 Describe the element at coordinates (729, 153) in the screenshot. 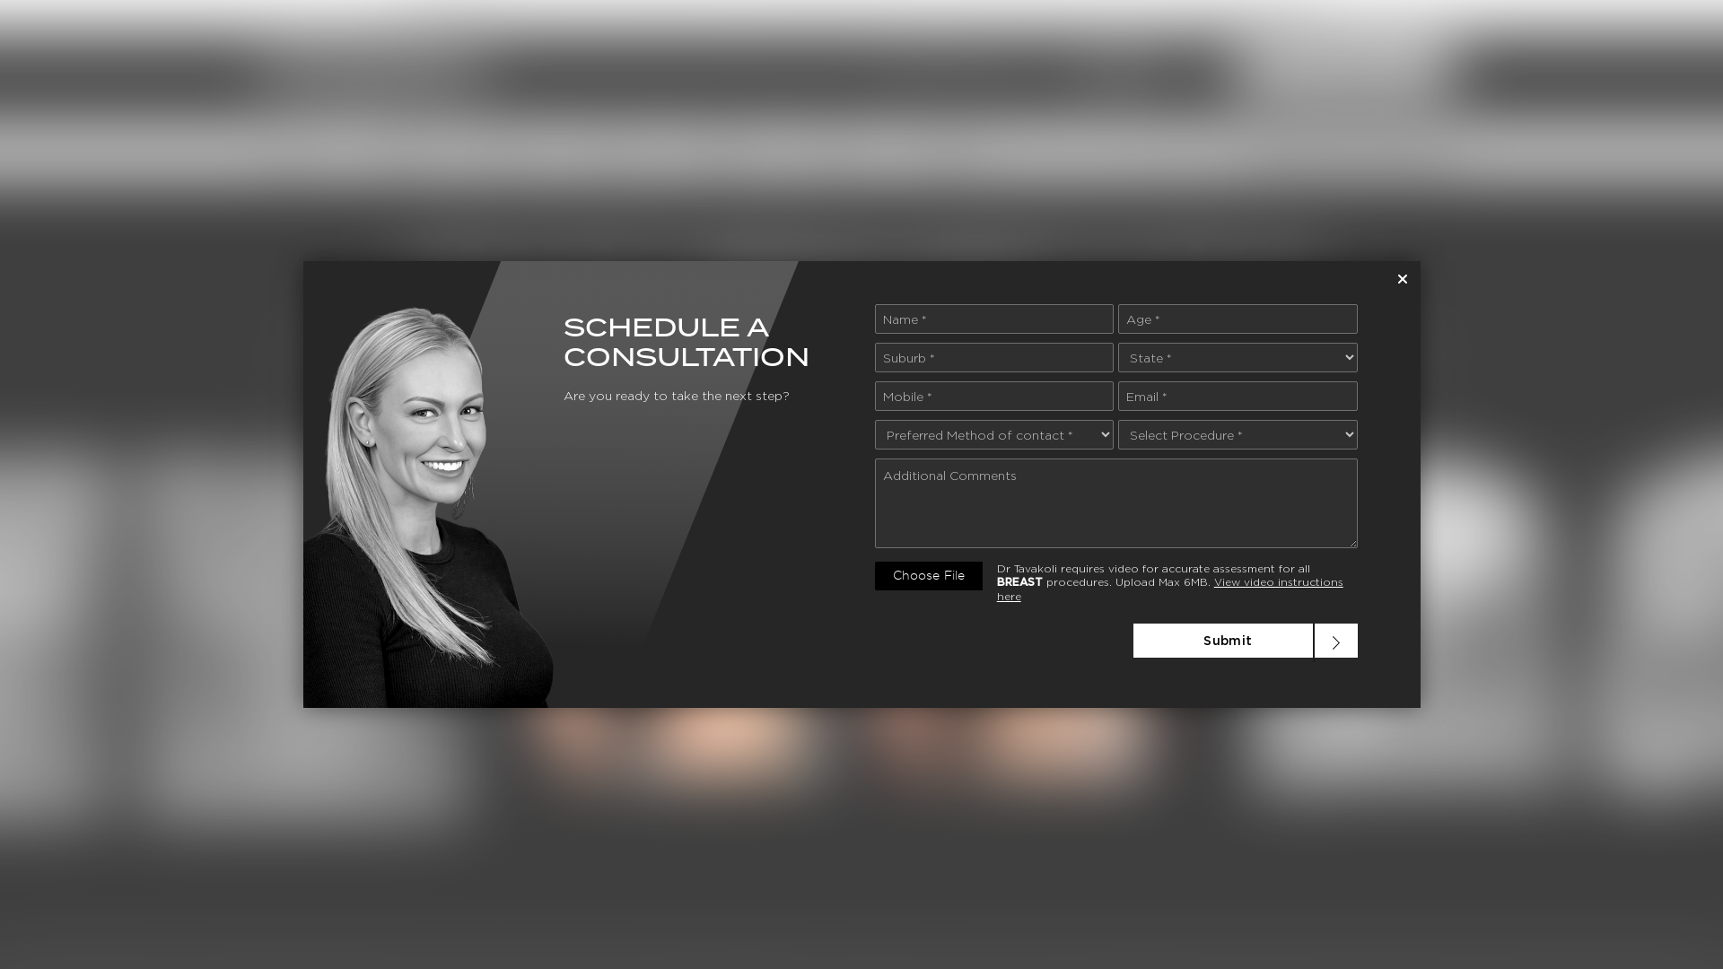

I see `Gallery` at that location.